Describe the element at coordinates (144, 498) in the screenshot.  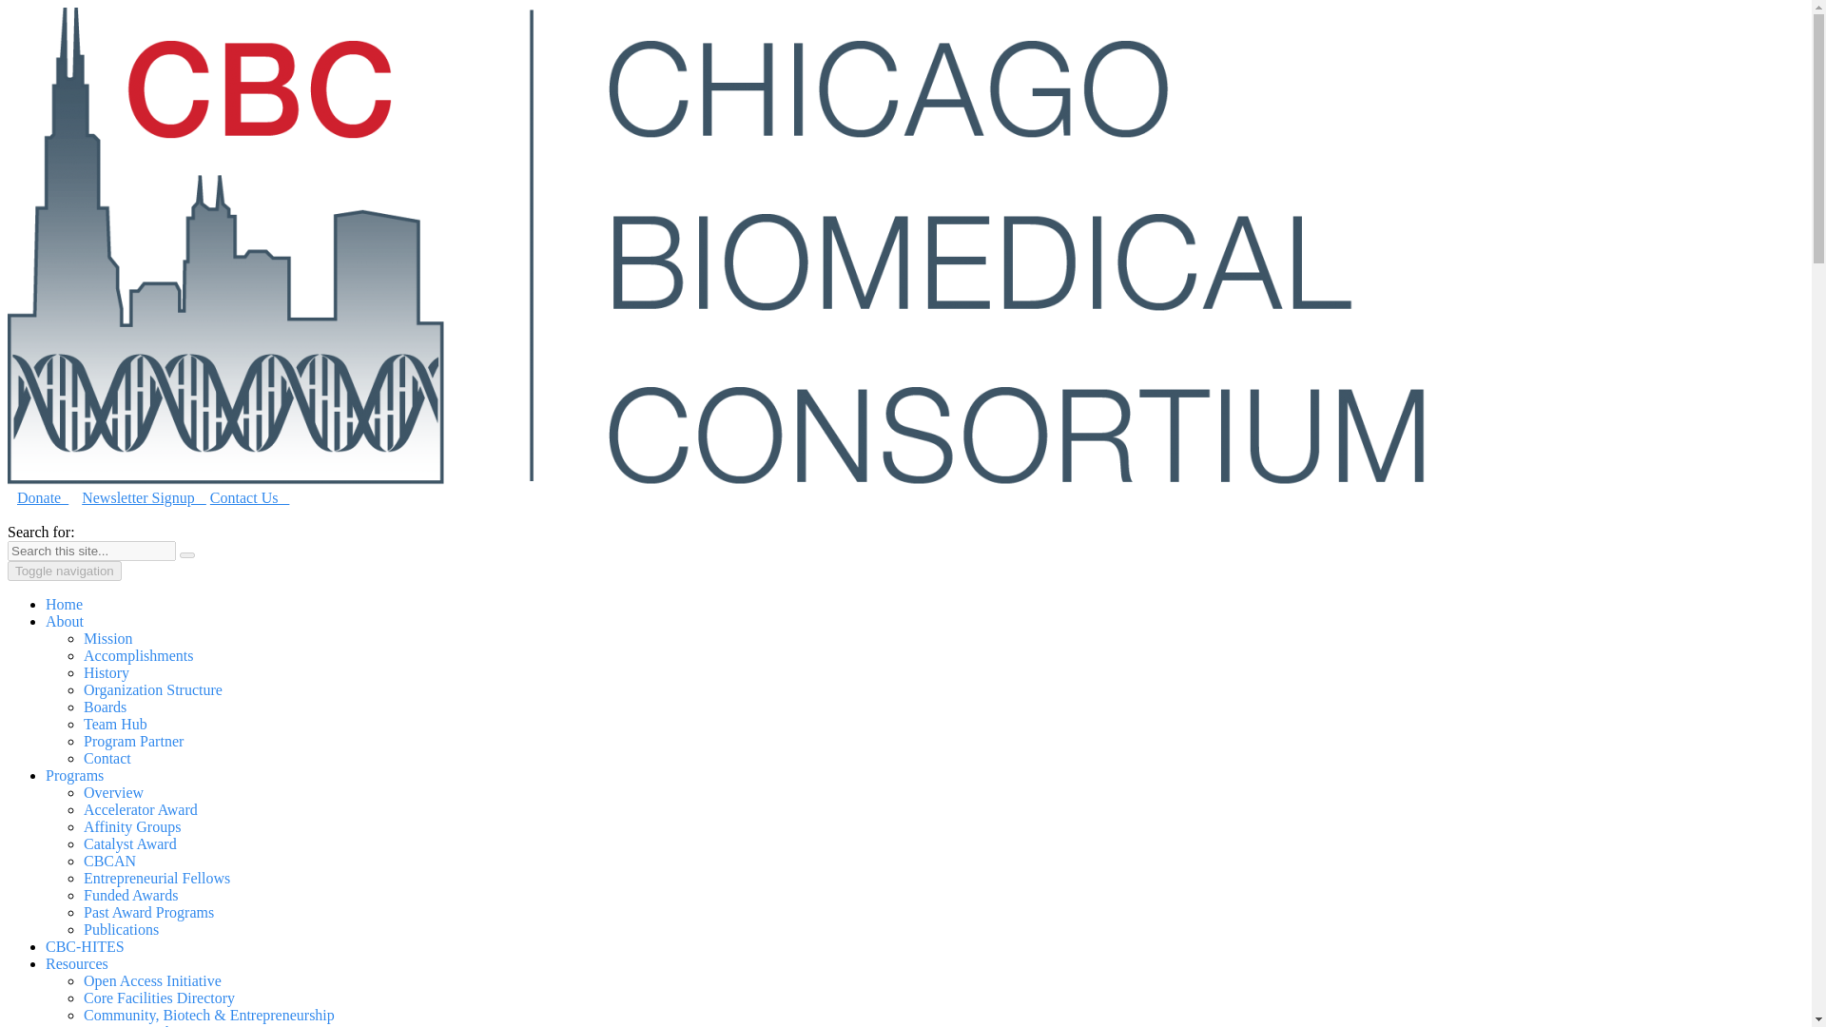
I see `Newsletter Signup   ` at that location.